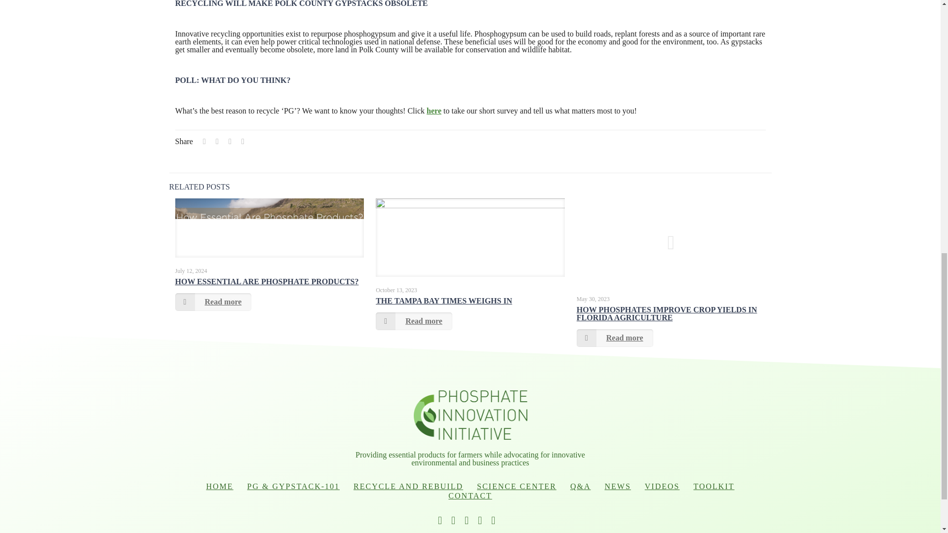 The image size is (948, 533). I want to click on HOW PHOSPHATES IMPROVE CROP YIELDS IN FLORIDA AGRICULTURE, so click(667, 313).